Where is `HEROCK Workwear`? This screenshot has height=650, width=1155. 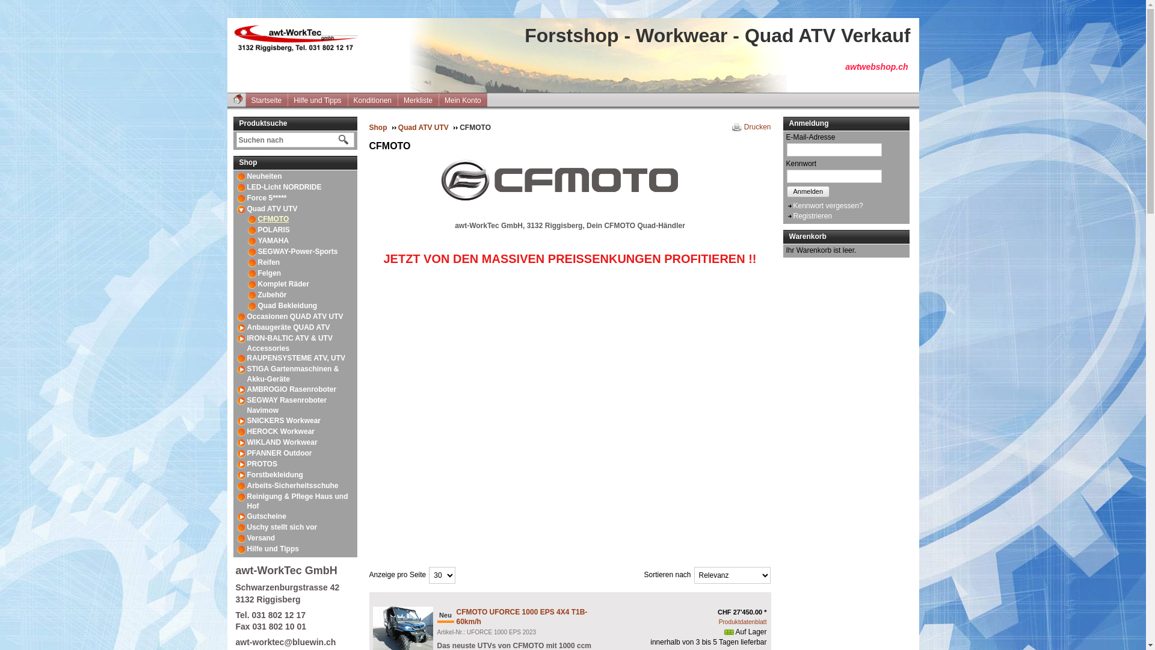
HEROCK Workwear is located at coordinates (281, 432).